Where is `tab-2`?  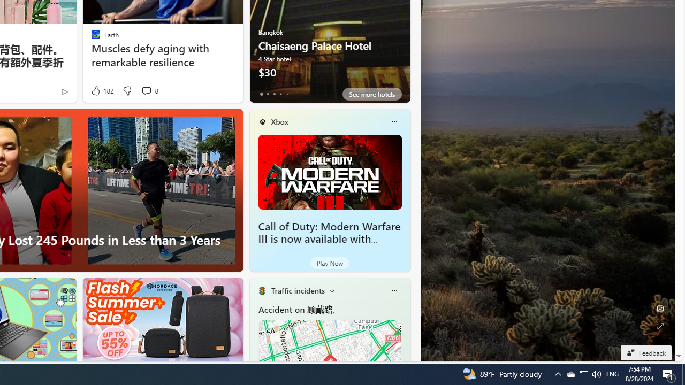
tab-2 is located at coordinates (274, 94).